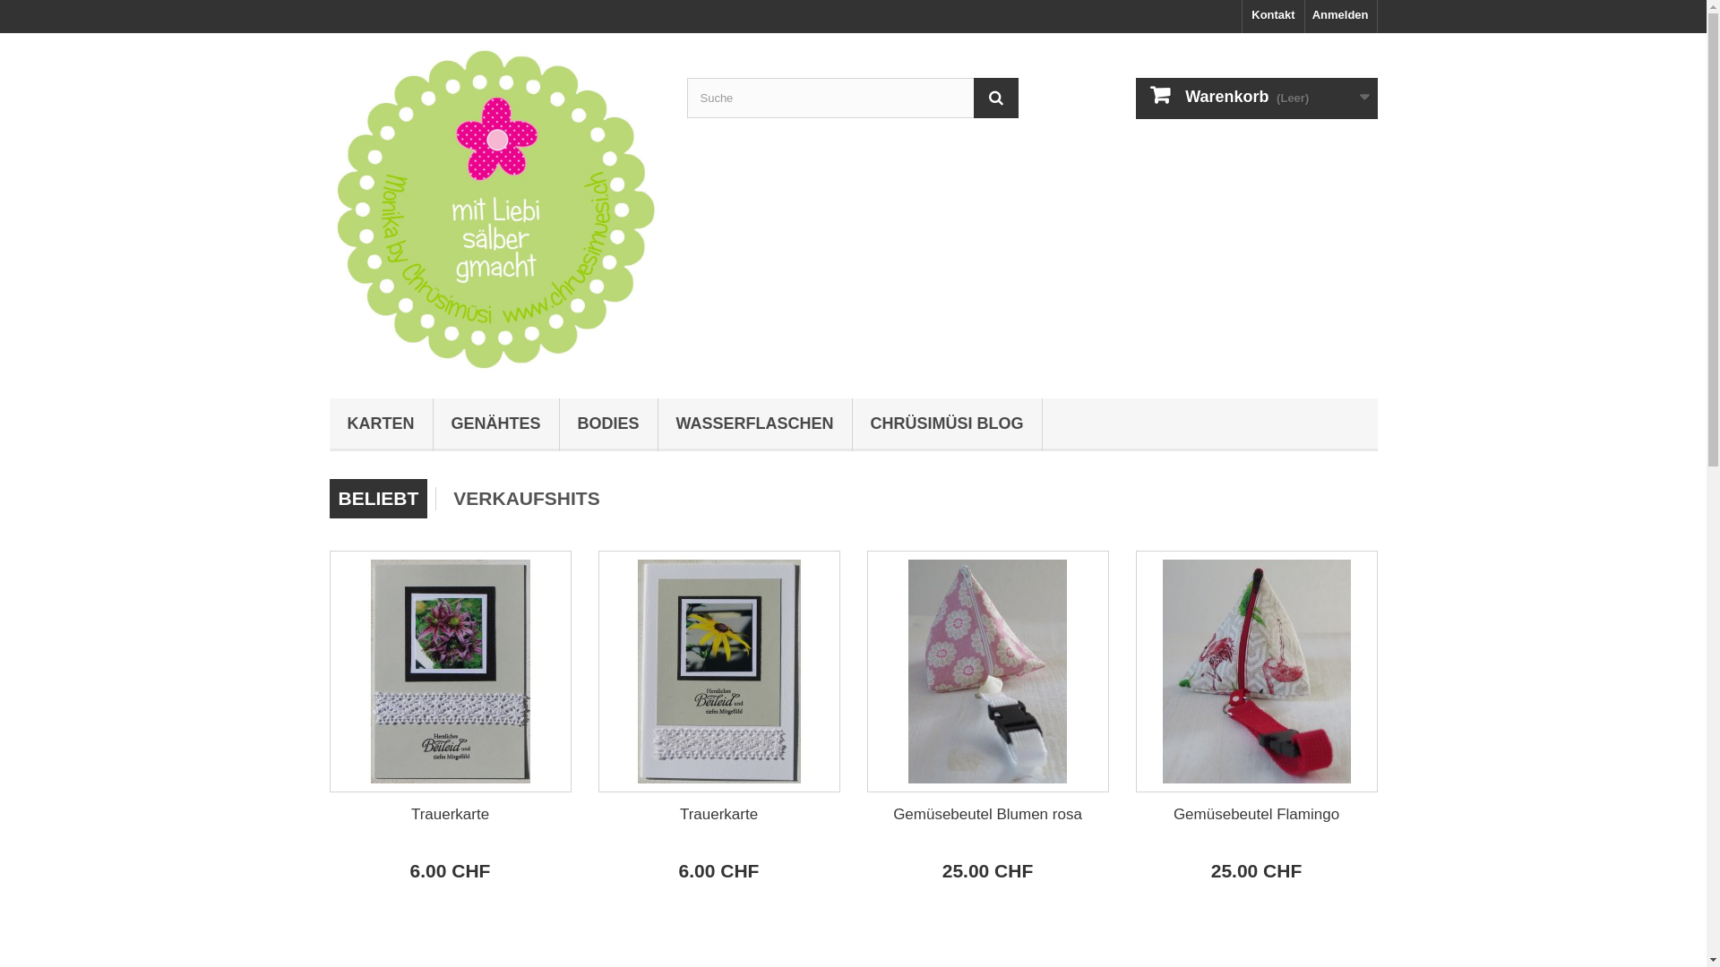 This screenshot has width=1720, height=967. What do you see at coordinates (1257, 98) in the screenshot?
I see `Warenkorb (Leer)` at bounding box center [1257, 98].